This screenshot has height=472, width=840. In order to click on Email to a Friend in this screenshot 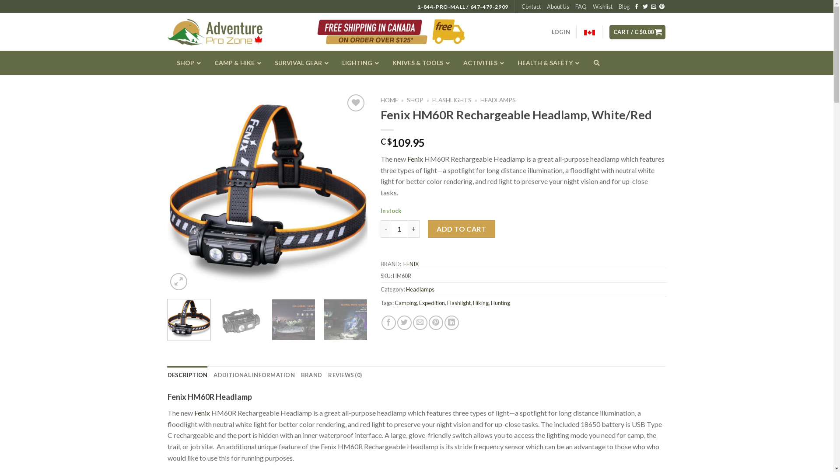, I will do `click(420, 323)`.